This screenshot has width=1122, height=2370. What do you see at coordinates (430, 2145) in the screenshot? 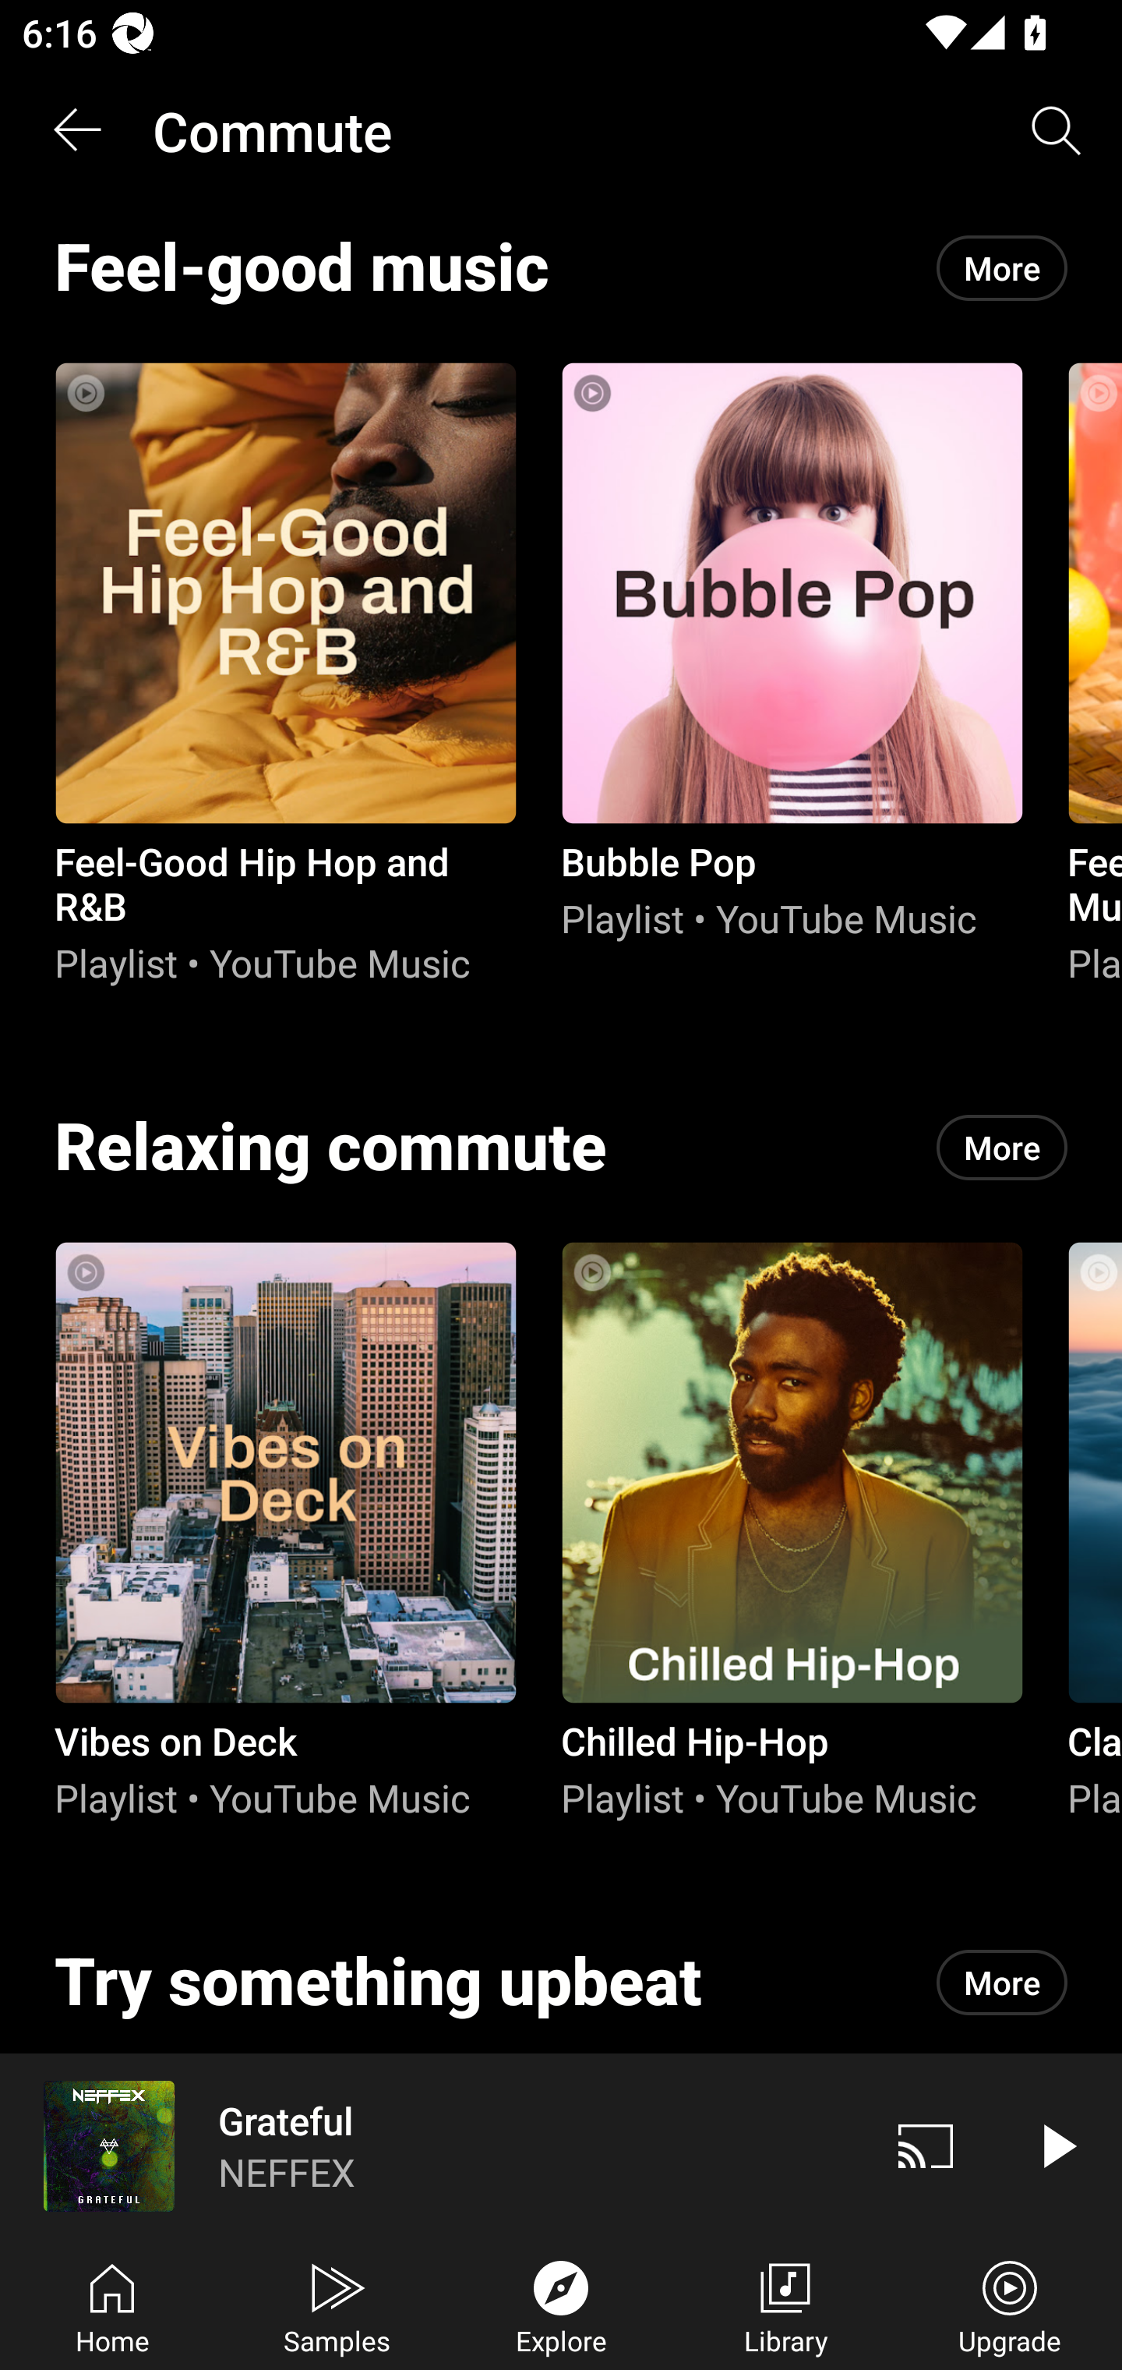
I see `Grateful NEFFEX` at bounding box center [430, 2145].